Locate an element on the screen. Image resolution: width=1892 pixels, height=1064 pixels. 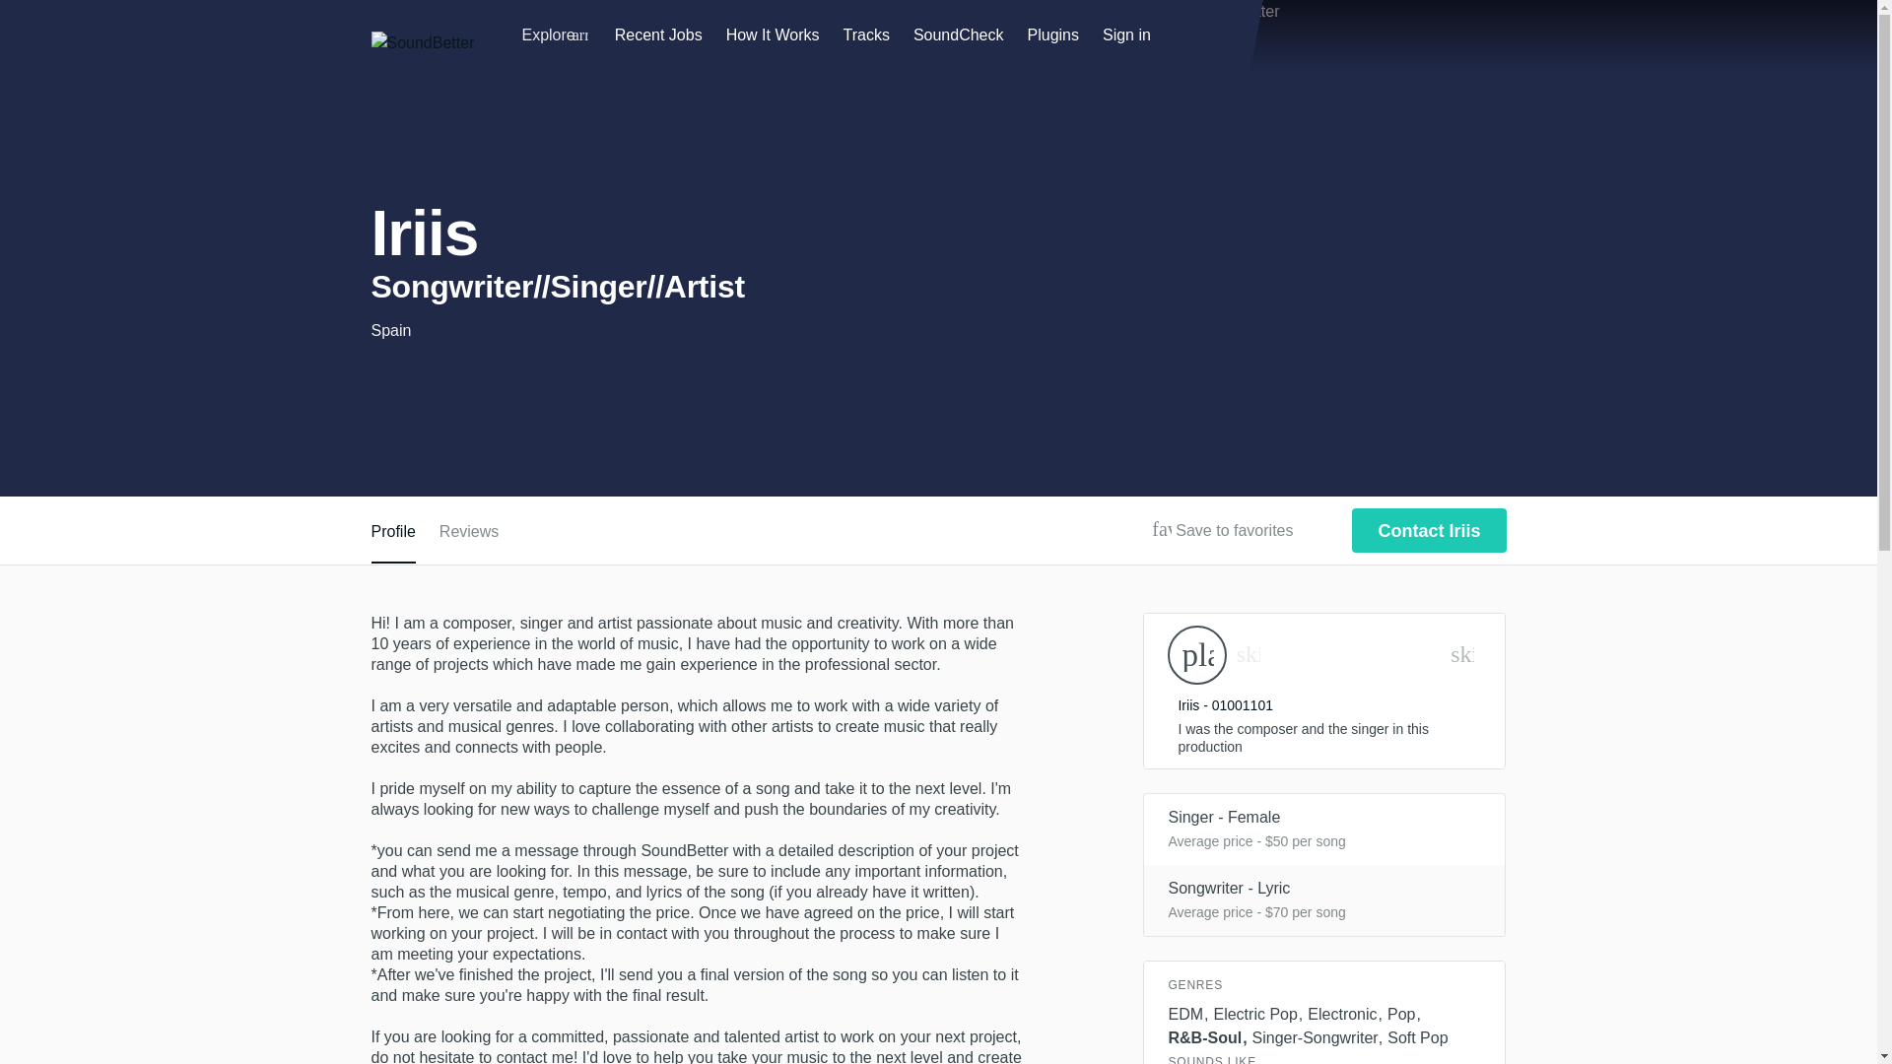
SoundBetter is located at coordinates (422, 43).